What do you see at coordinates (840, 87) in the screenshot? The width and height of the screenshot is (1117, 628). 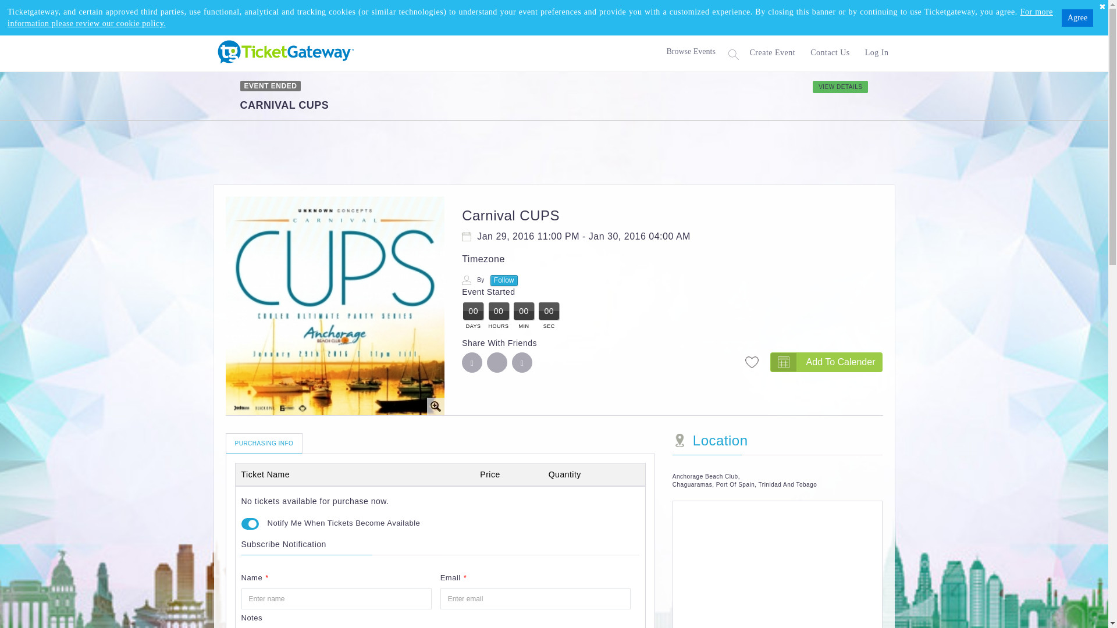 I see `VIEW DETAILS` at bounding box center [840, 87].